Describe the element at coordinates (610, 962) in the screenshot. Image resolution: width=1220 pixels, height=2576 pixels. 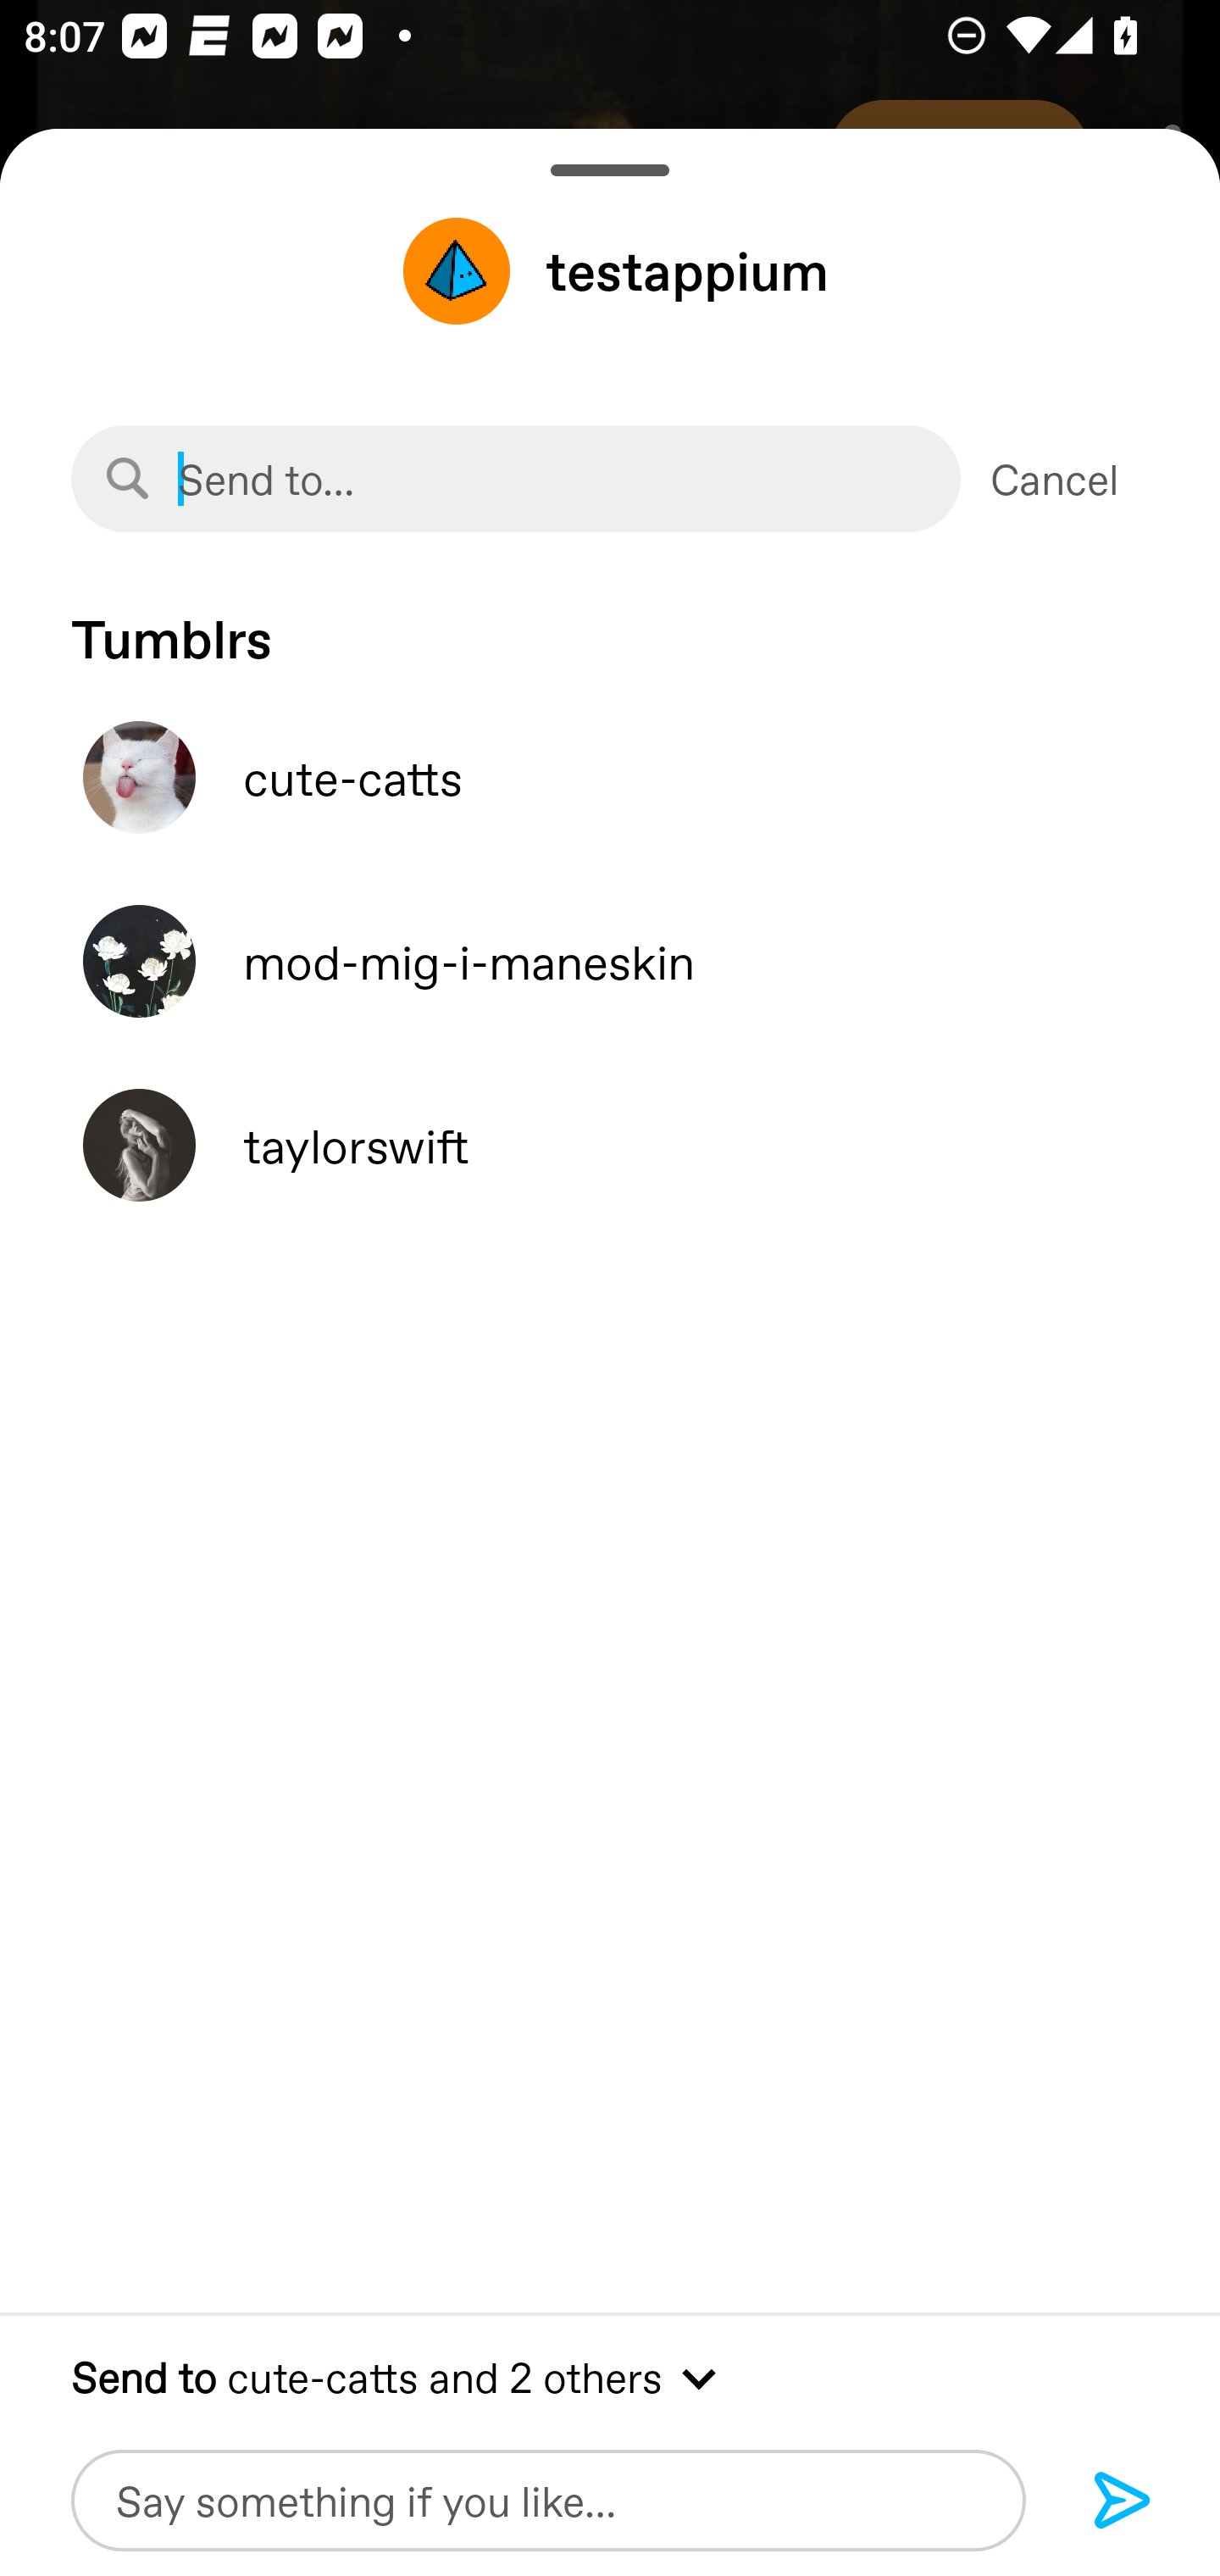
I see `mod-mig-i-maneskin` at that location.